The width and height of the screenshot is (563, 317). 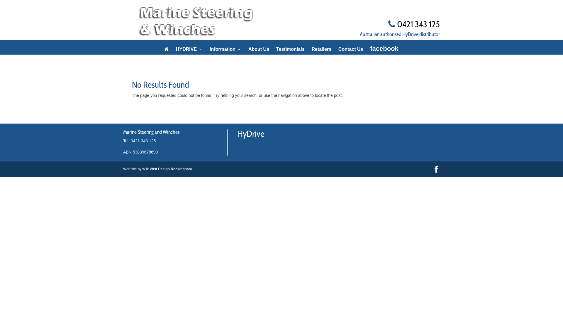 I want to click on 0421 343 125, so click(x=143, y=141).